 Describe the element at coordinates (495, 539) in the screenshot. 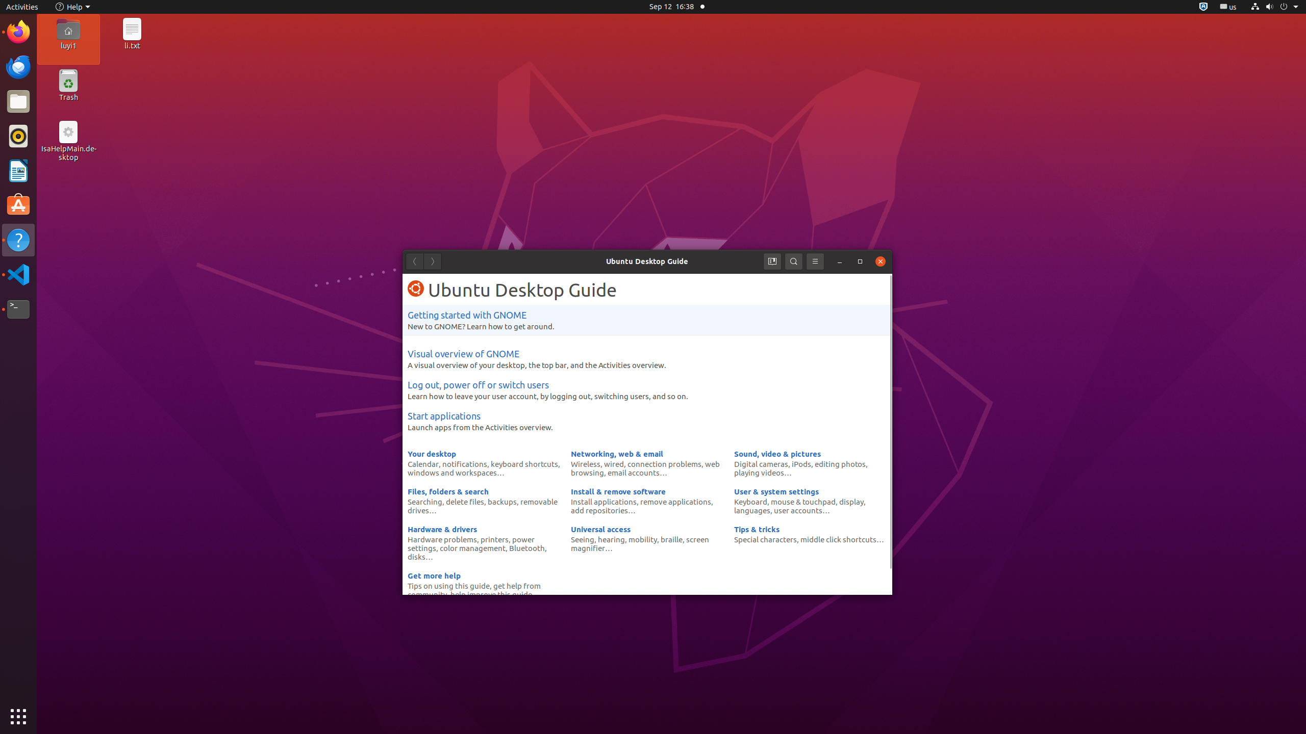

I see `printers` at that location.